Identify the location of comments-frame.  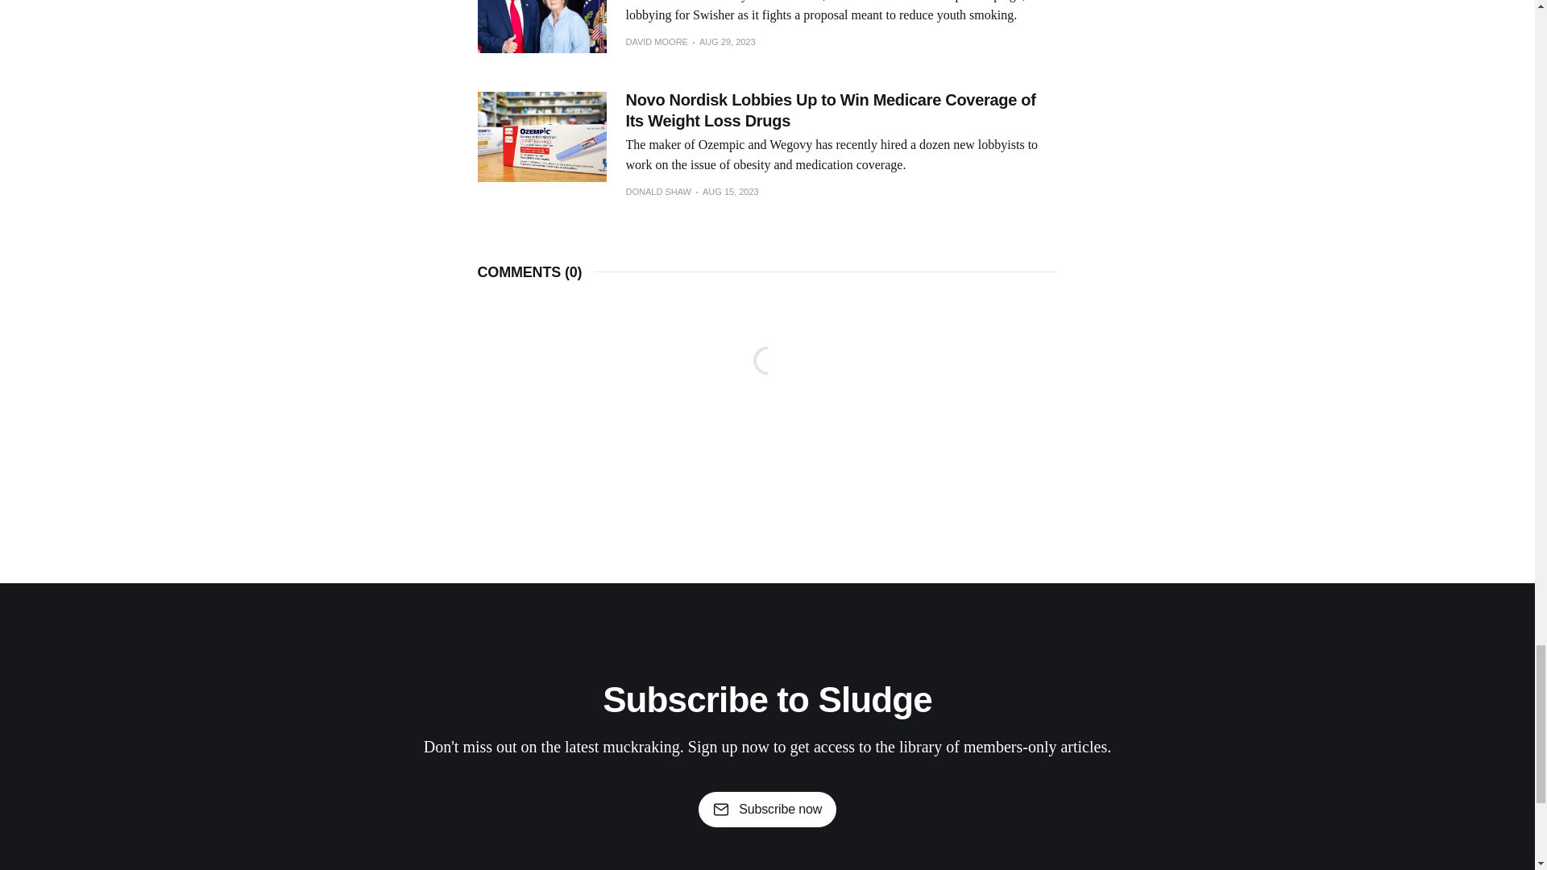
(766, 380).